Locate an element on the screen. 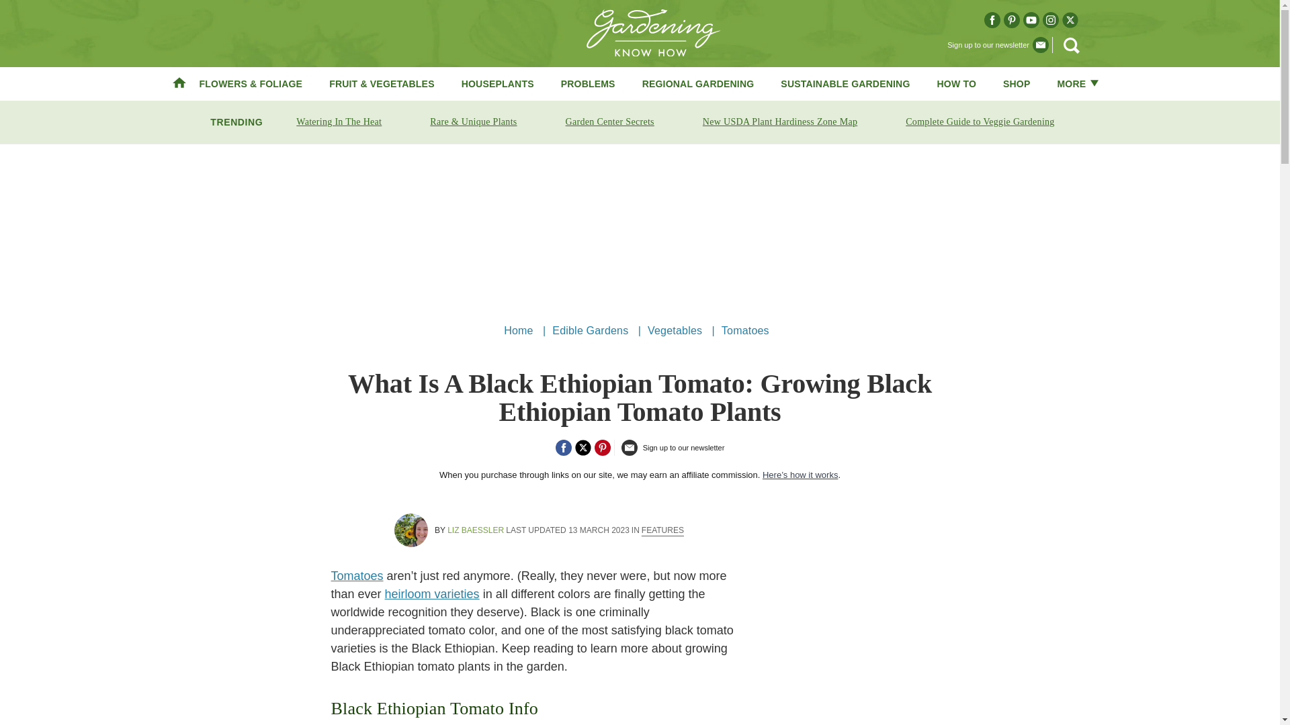 Image resolution: width=1290 pixels, height=725 pixels. PROBLEMS is located at coordinates (588, 83).